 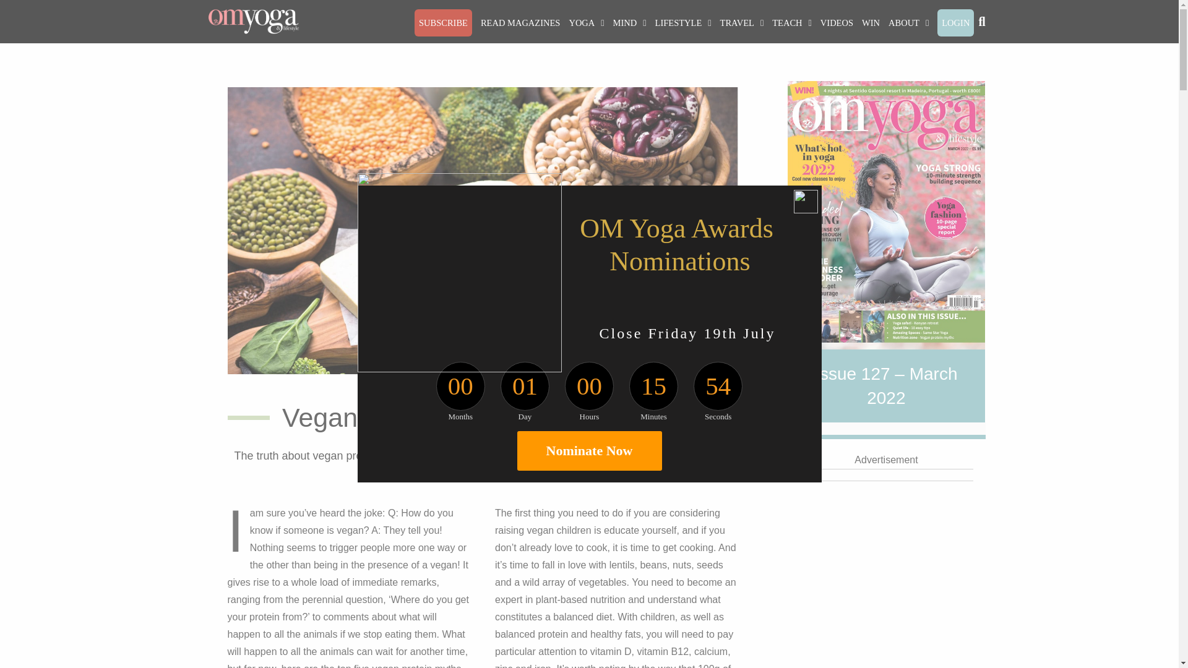 I want to click on SUBSCRIBE, so click(x=443, y=23).